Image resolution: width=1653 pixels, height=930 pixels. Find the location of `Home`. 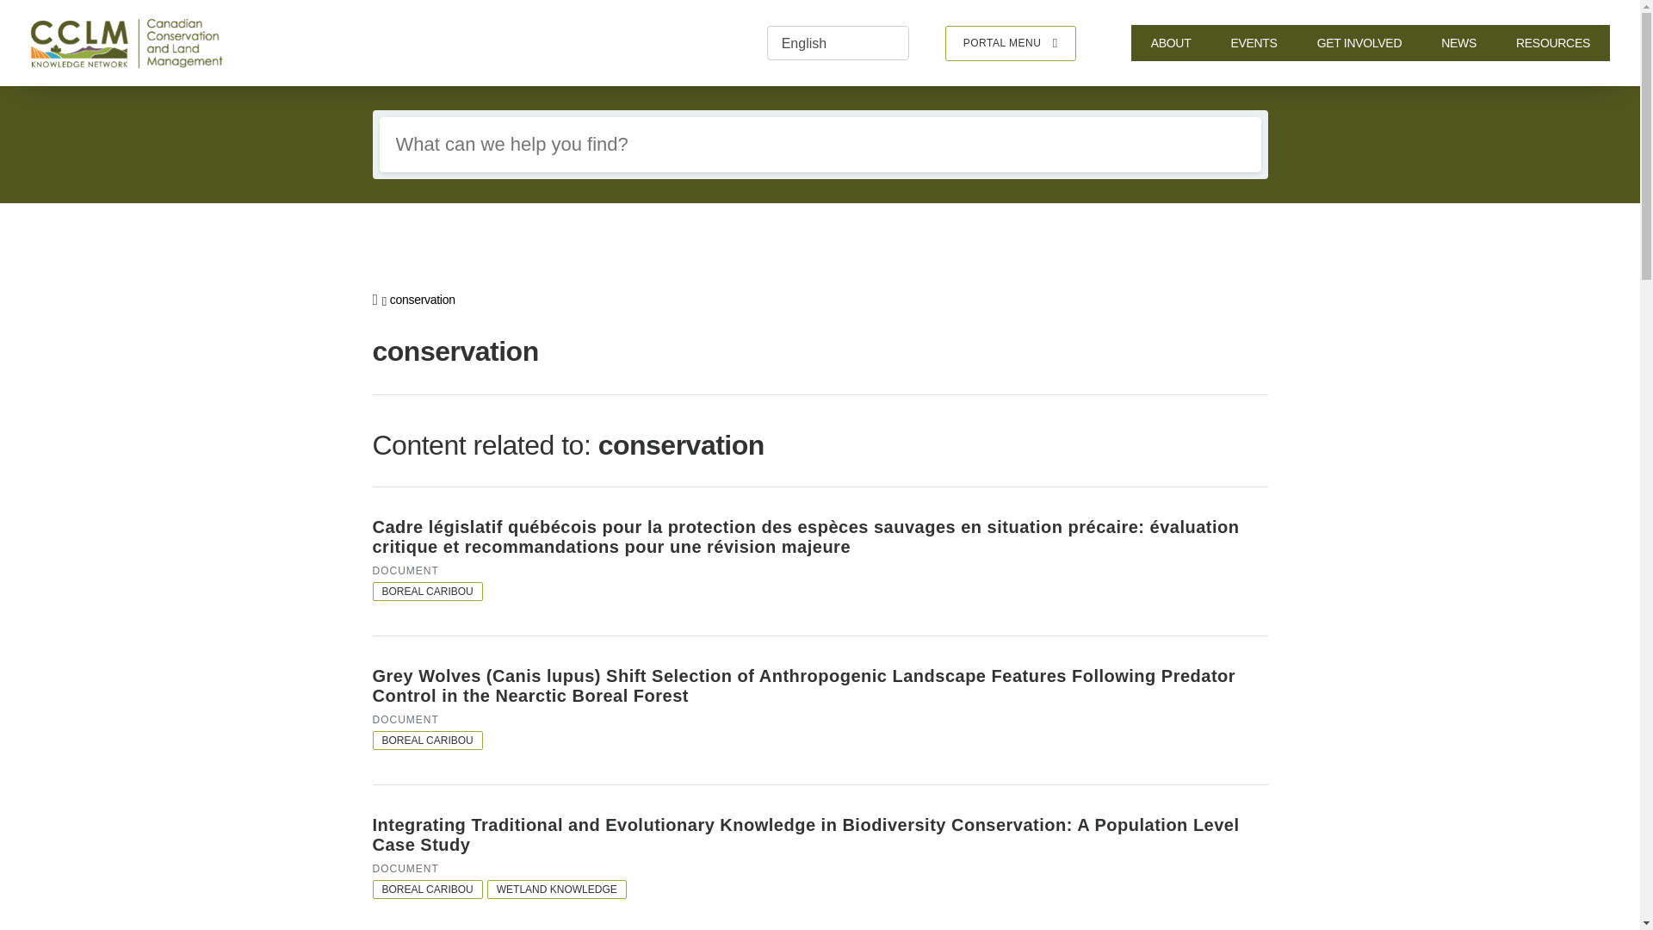

Home is located at coordinates (133, 43).